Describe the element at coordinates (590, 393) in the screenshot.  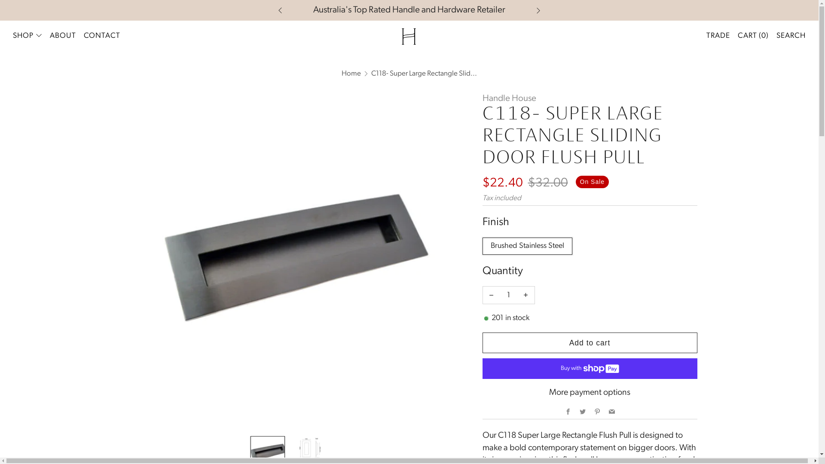
I see `More payment options` at that location.